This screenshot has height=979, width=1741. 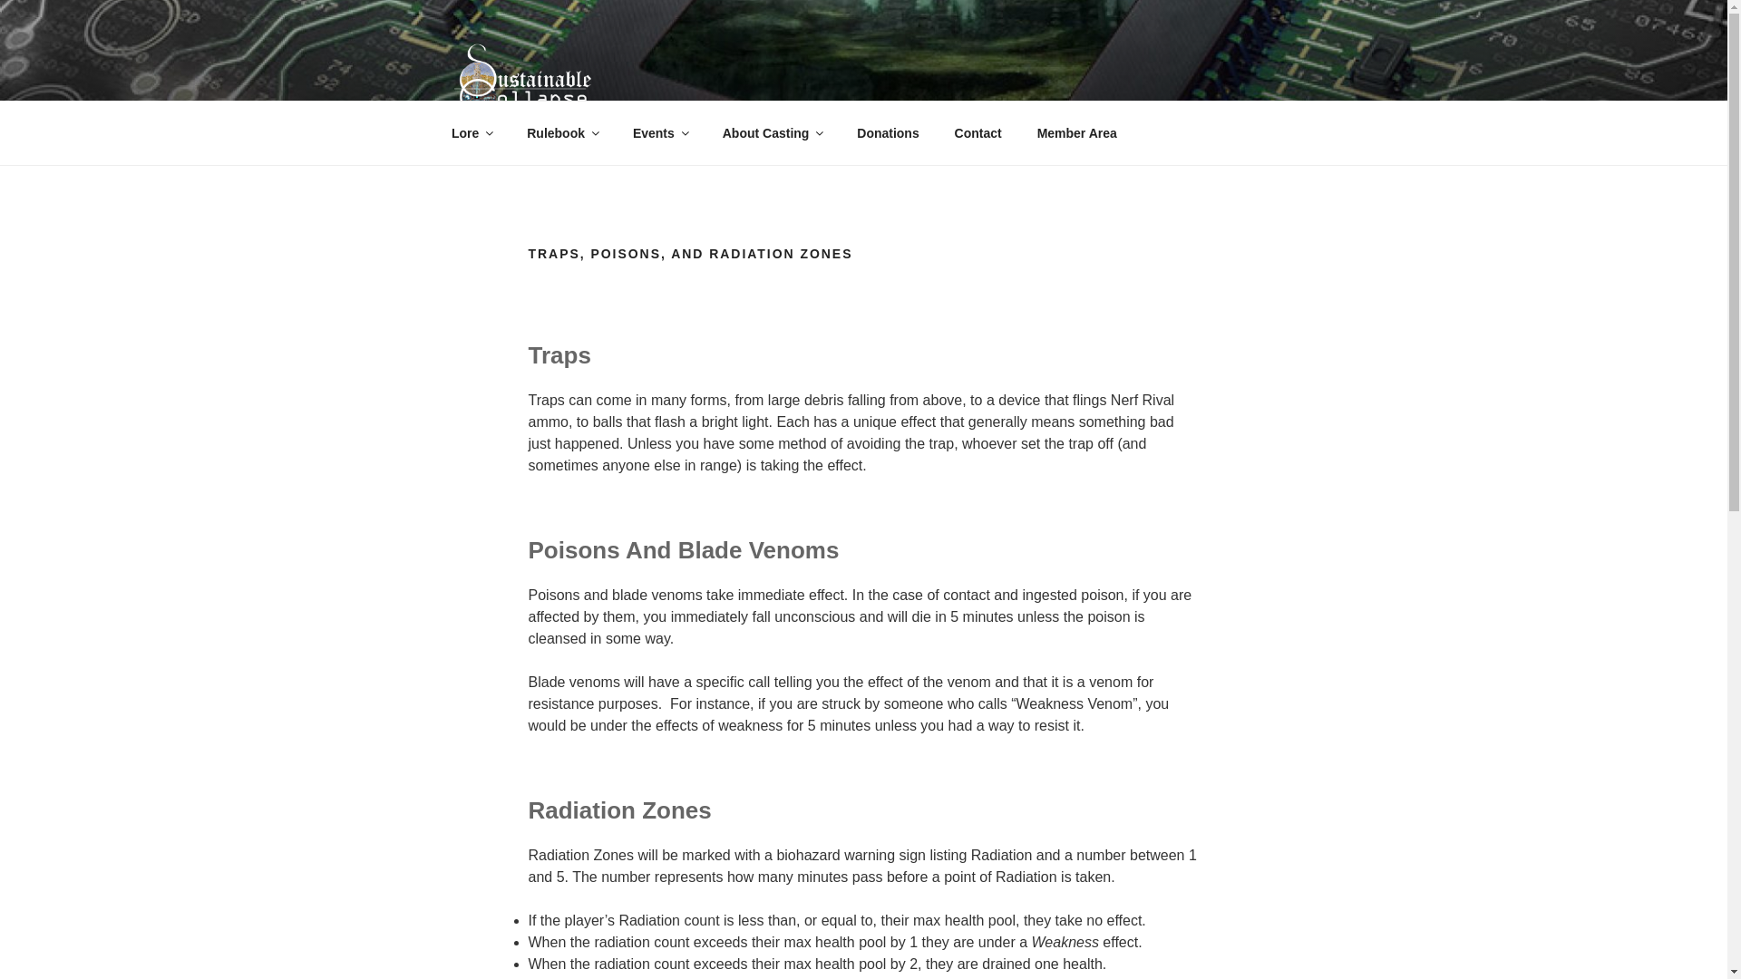 What do you see at coordinates (888, 132) in the screenshot?
I see `Donations` at bounding box center [888, 132].